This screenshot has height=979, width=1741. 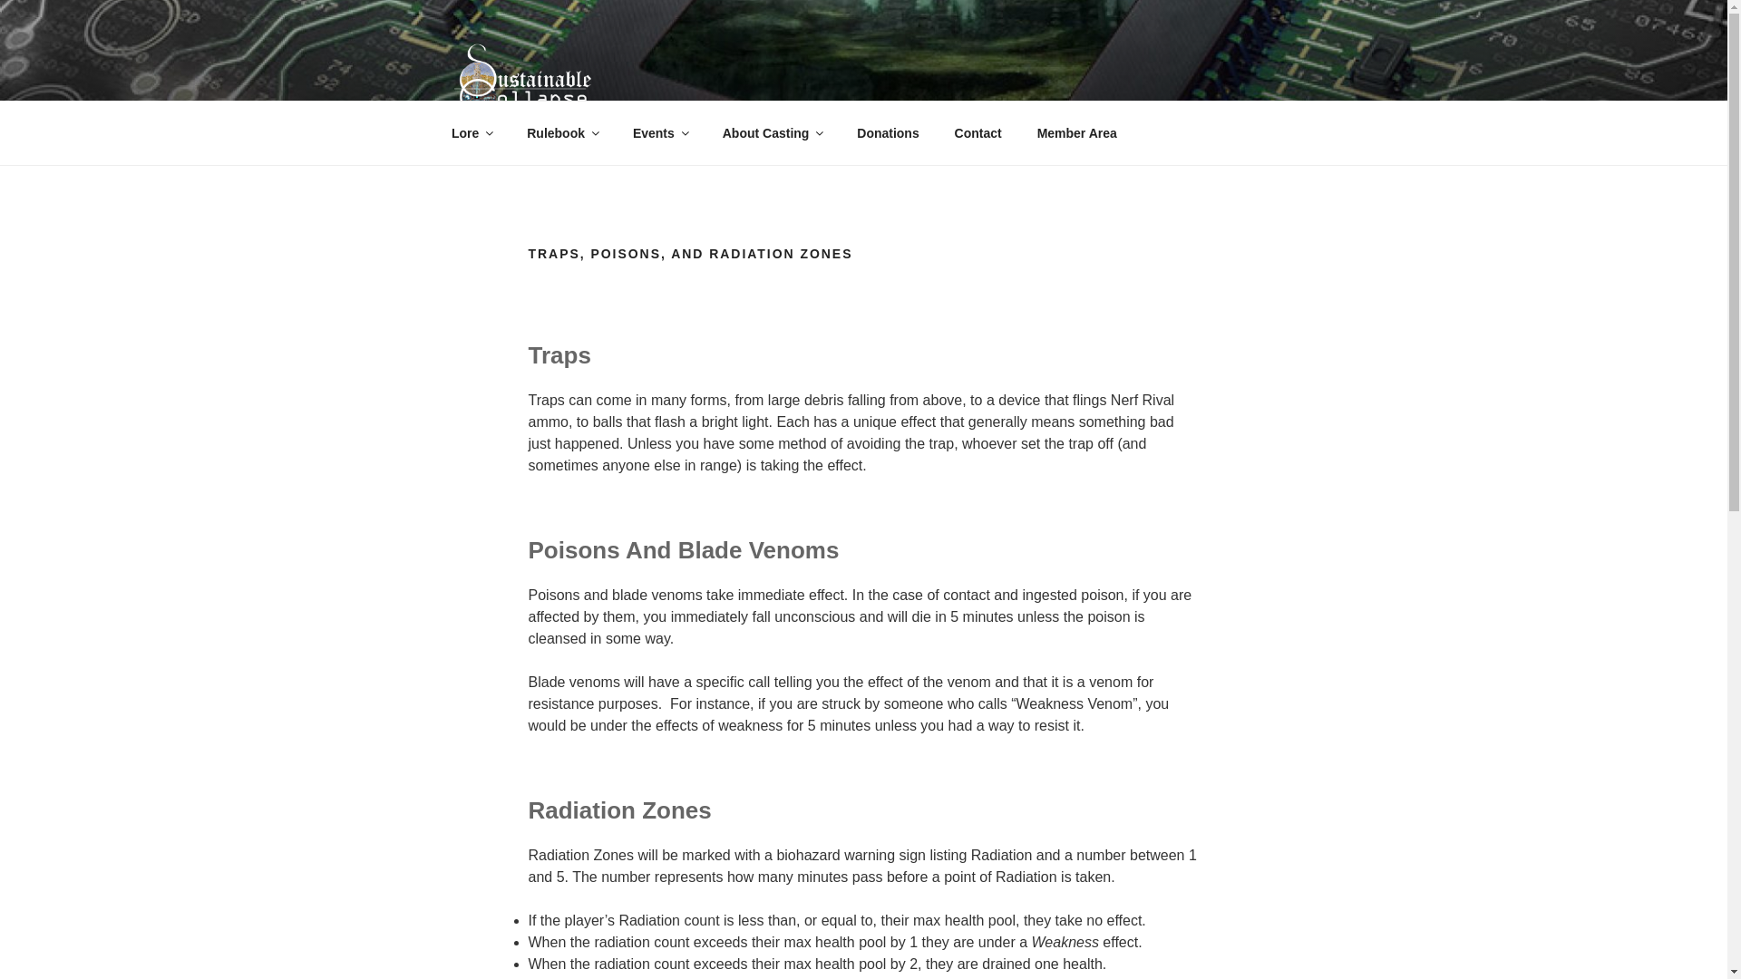 What do you see at coordinates (888, 132) in the screenshot?
I see `Donations` at bounding box center [888, 132].